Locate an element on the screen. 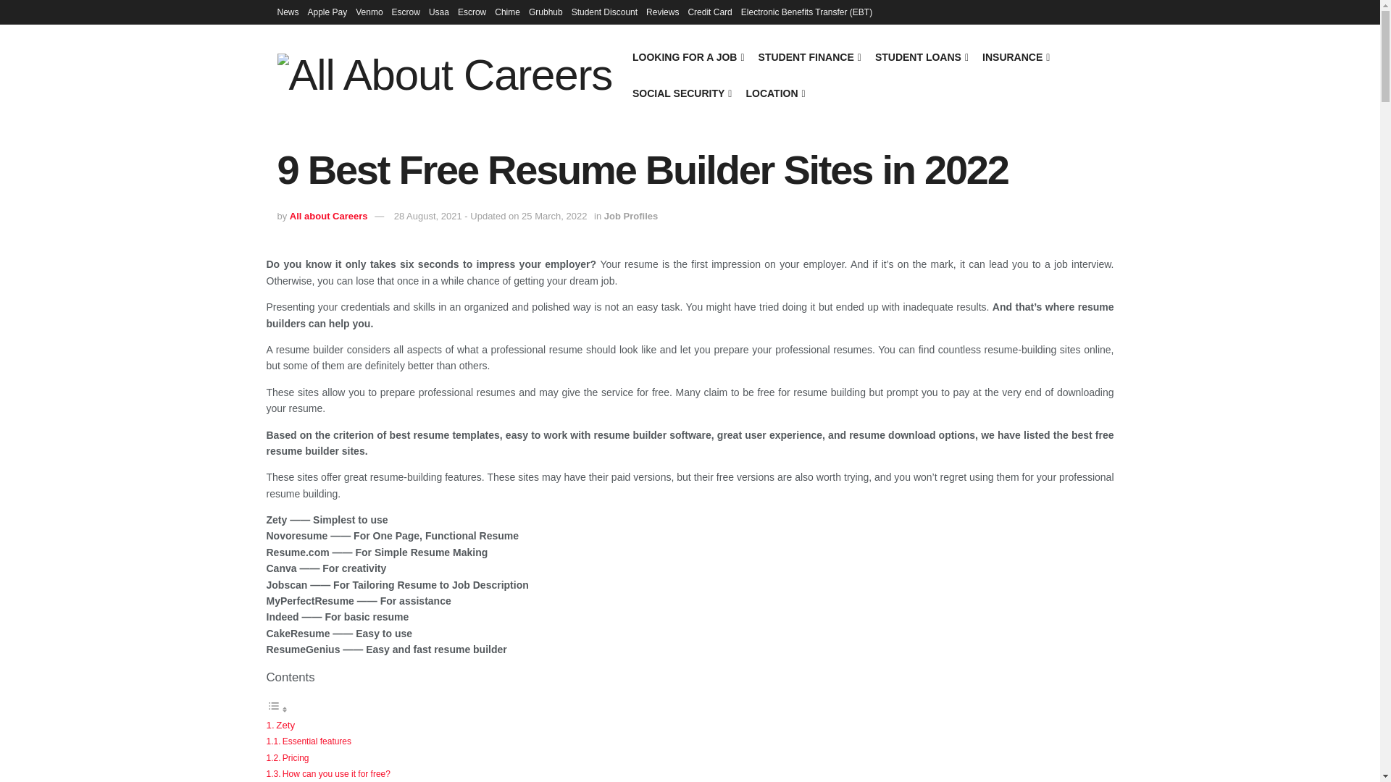 Image resolution: width=1391 pixels, height=782 pixels. Escrow is located at coordinates (406, 12).